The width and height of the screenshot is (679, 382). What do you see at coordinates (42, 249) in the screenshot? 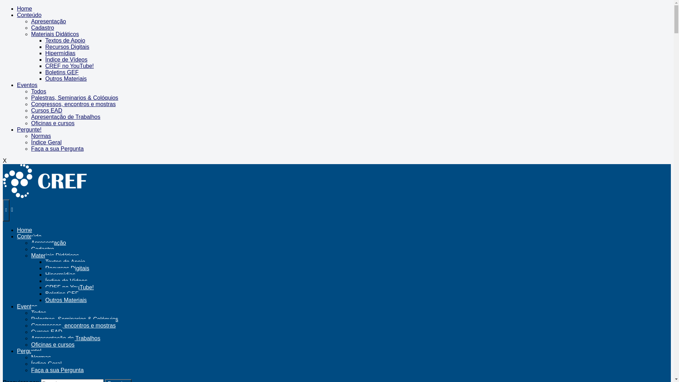
I see `Cadastro` at bounding box center [42, 249].